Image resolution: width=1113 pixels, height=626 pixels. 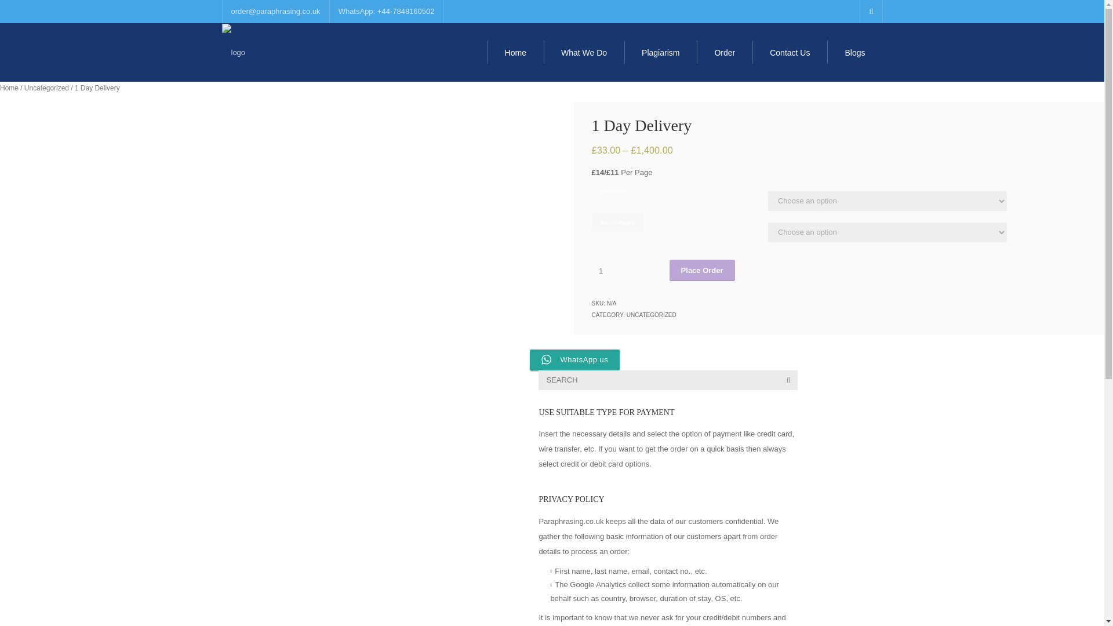 What do you see at coordinates (9, 88) in the screenshot?
I see `Home` at bounding box center [9, 88].